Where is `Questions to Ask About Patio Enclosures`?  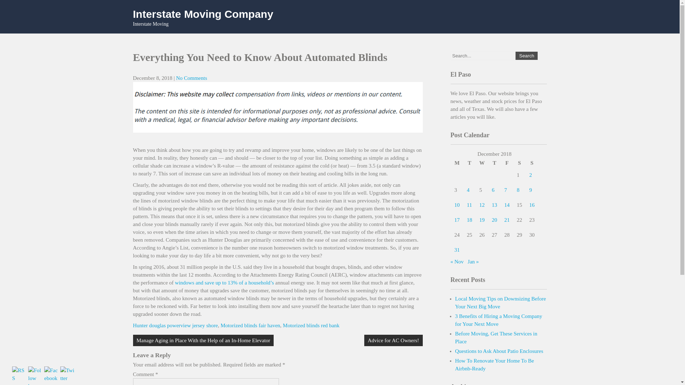
Questions to Ask About Patio Enclosures is located at coordinates (499, 351).